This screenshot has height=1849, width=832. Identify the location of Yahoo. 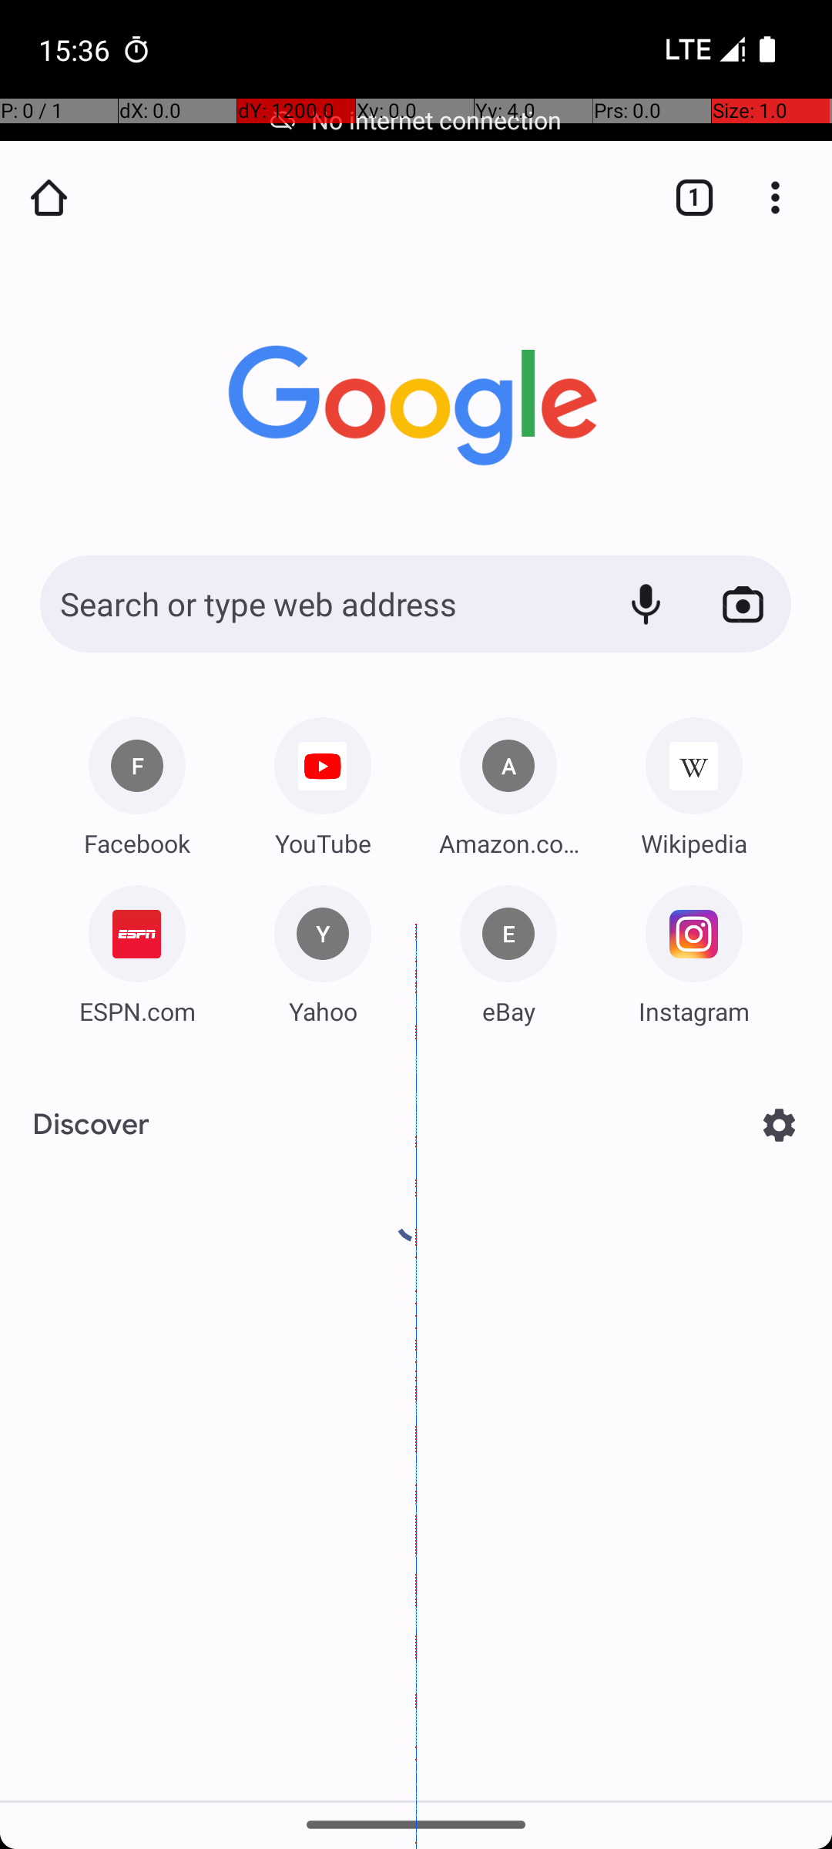
(323, 1011).